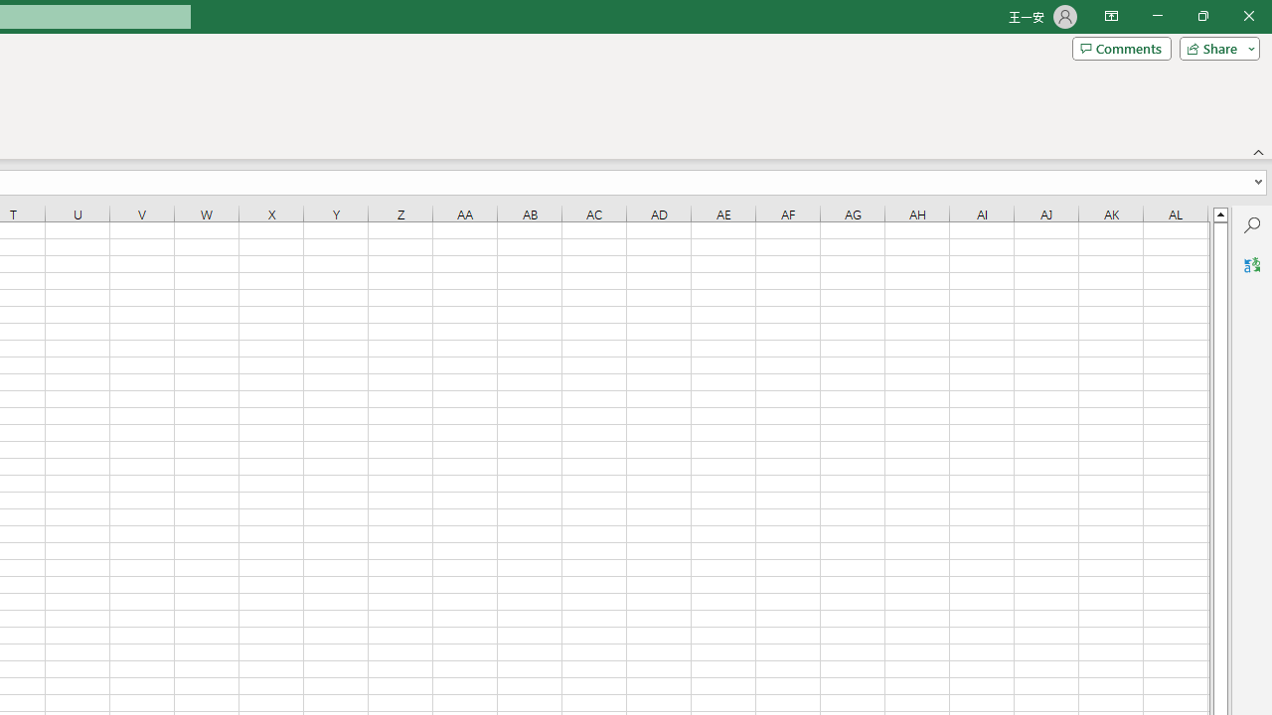 This screenshot has width=1272, height=715. Describe the element at coordinates (1202, 16) in the screenshot. I see `Restore Down` at that location.